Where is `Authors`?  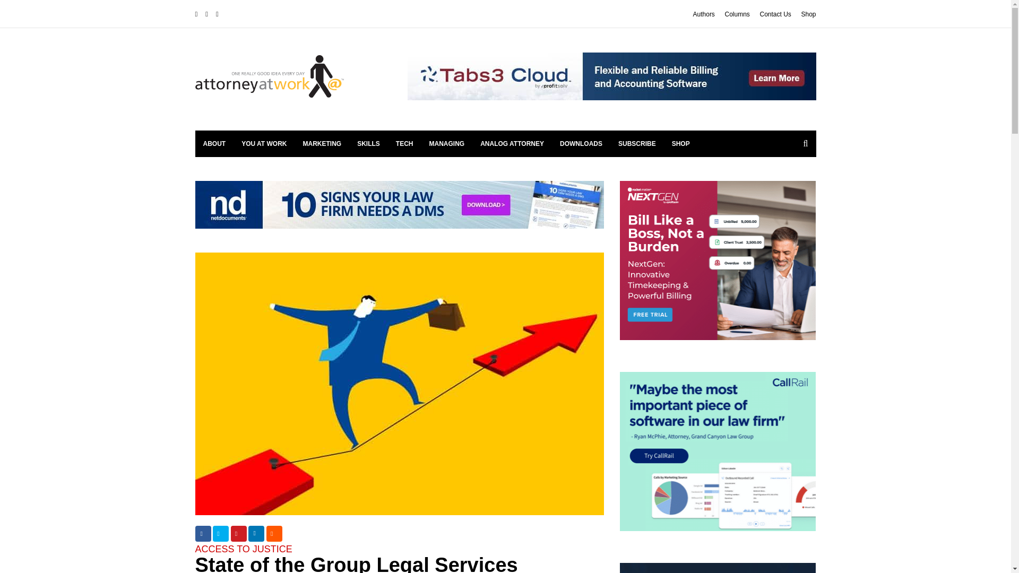
Authors is located at coordinates (704, 14).